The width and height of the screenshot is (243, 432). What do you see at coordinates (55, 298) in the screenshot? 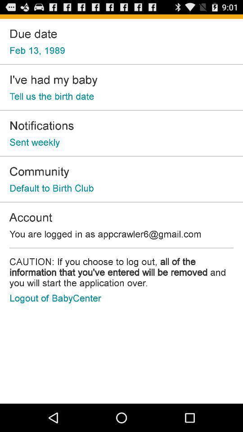
I see `turn on item below the caution if you icon` at bounding box center [55, 298].